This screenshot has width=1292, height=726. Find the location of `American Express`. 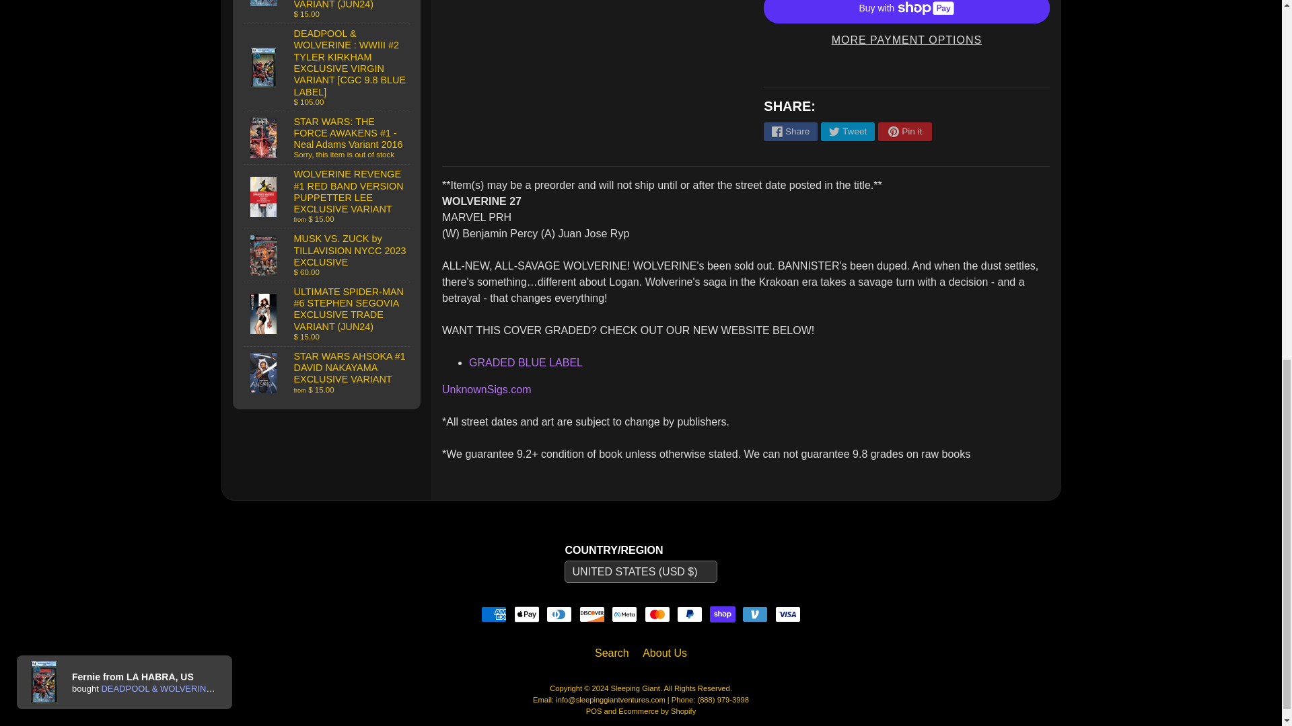

American Express is located at coordinates (493, 614).